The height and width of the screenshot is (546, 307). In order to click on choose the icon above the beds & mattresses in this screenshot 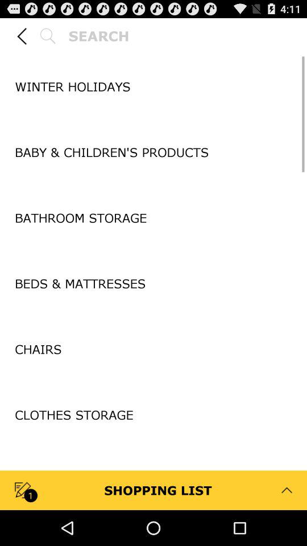, I will do `click(153, 251)`.